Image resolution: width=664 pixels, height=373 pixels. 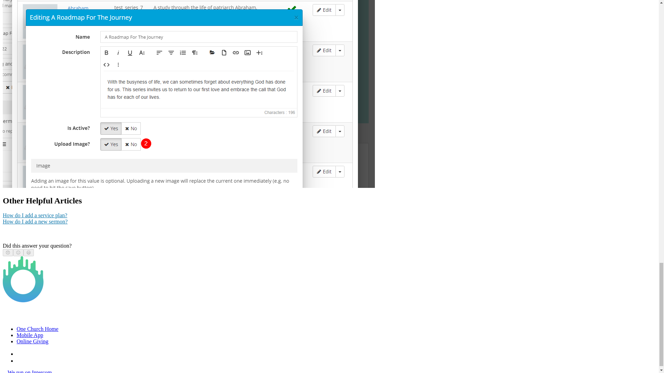 What do you see at coordinates (33, 341) in the screenshot?
I see `Online Giving` at bounding box center [33, 341].